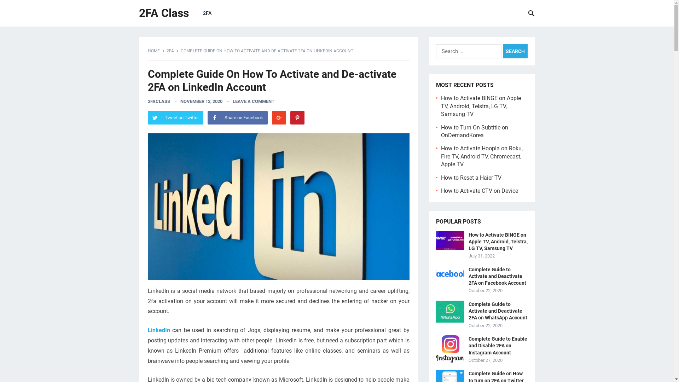 The height and width of the screenshot is (382, 679). What do you see at coordinates (156, 51) in the screenshot?
I see `HOME` at bounding box center [156, 51].